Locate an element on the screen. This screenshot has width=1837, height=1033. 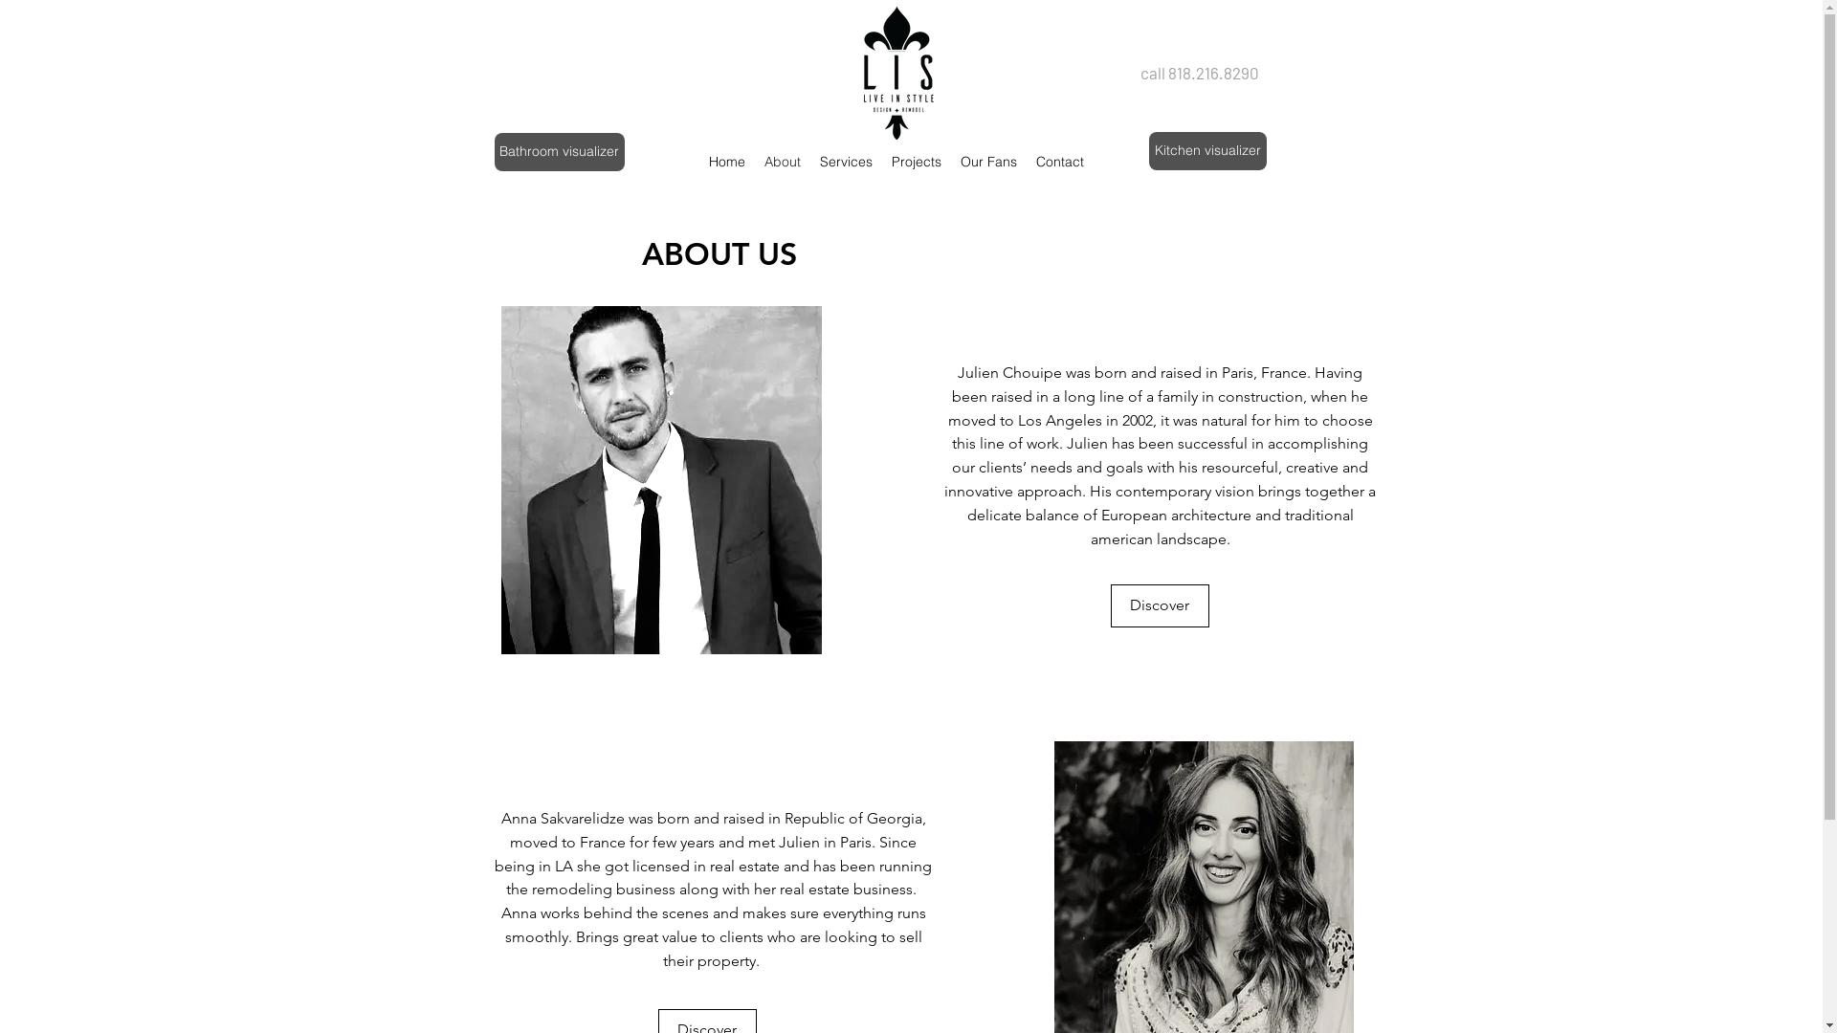
Projects is located at coordinates (917, 162).